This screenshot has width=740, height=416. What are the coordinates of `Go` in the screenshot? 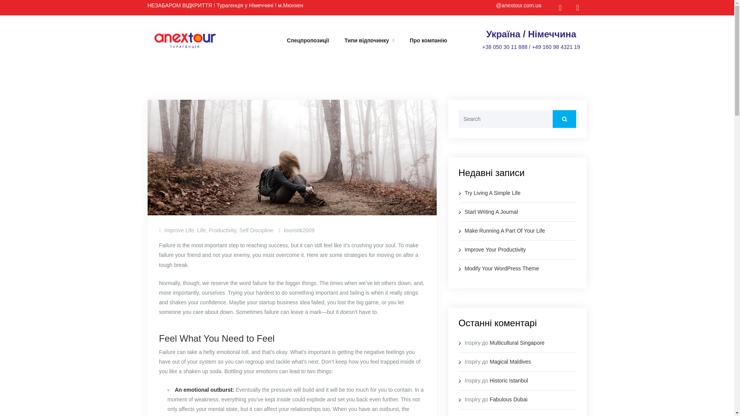 It's located at (564, 119).